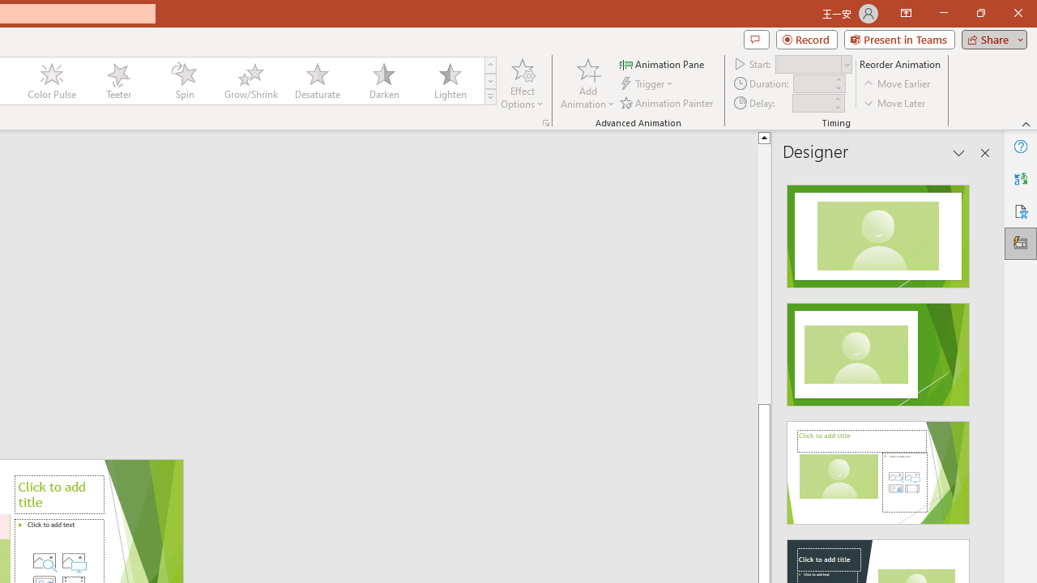 This screenshot has width=1037, height=583. Describe the element at coordinates (450, 81) in the screenshot. I see `Lighten` at that location.